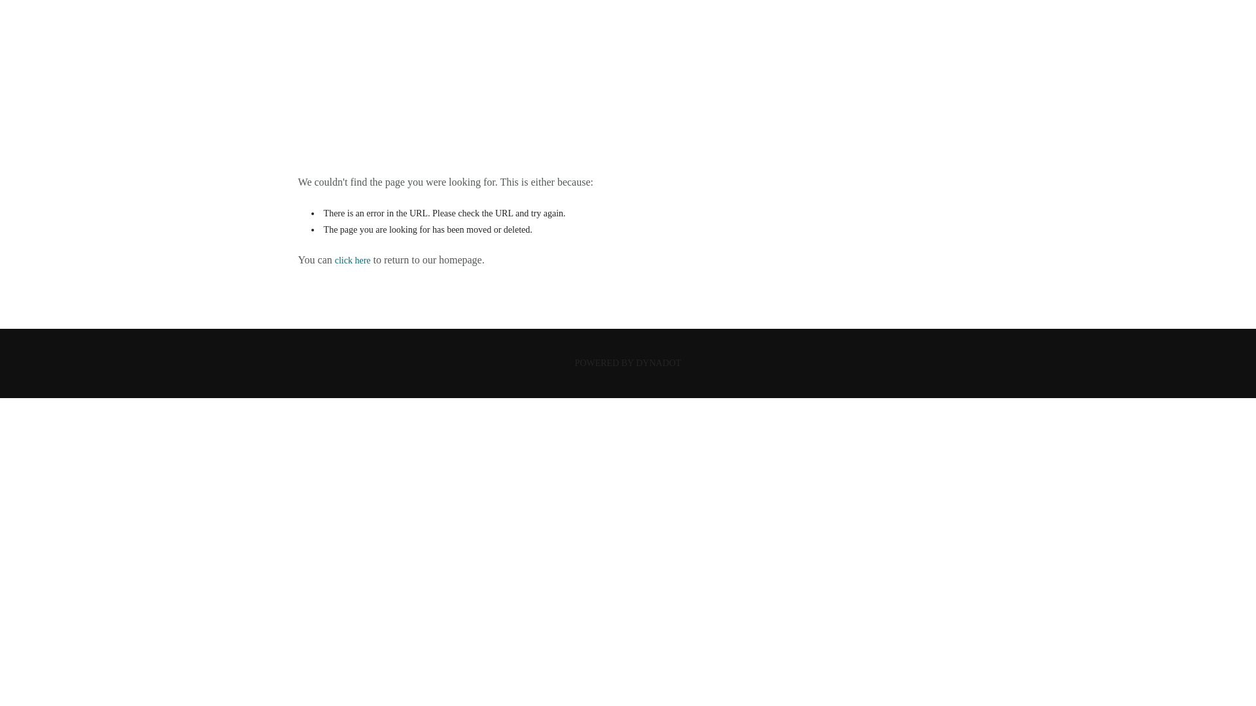  I want to click on POWERED BY DYNADOT, so click(628, 362).